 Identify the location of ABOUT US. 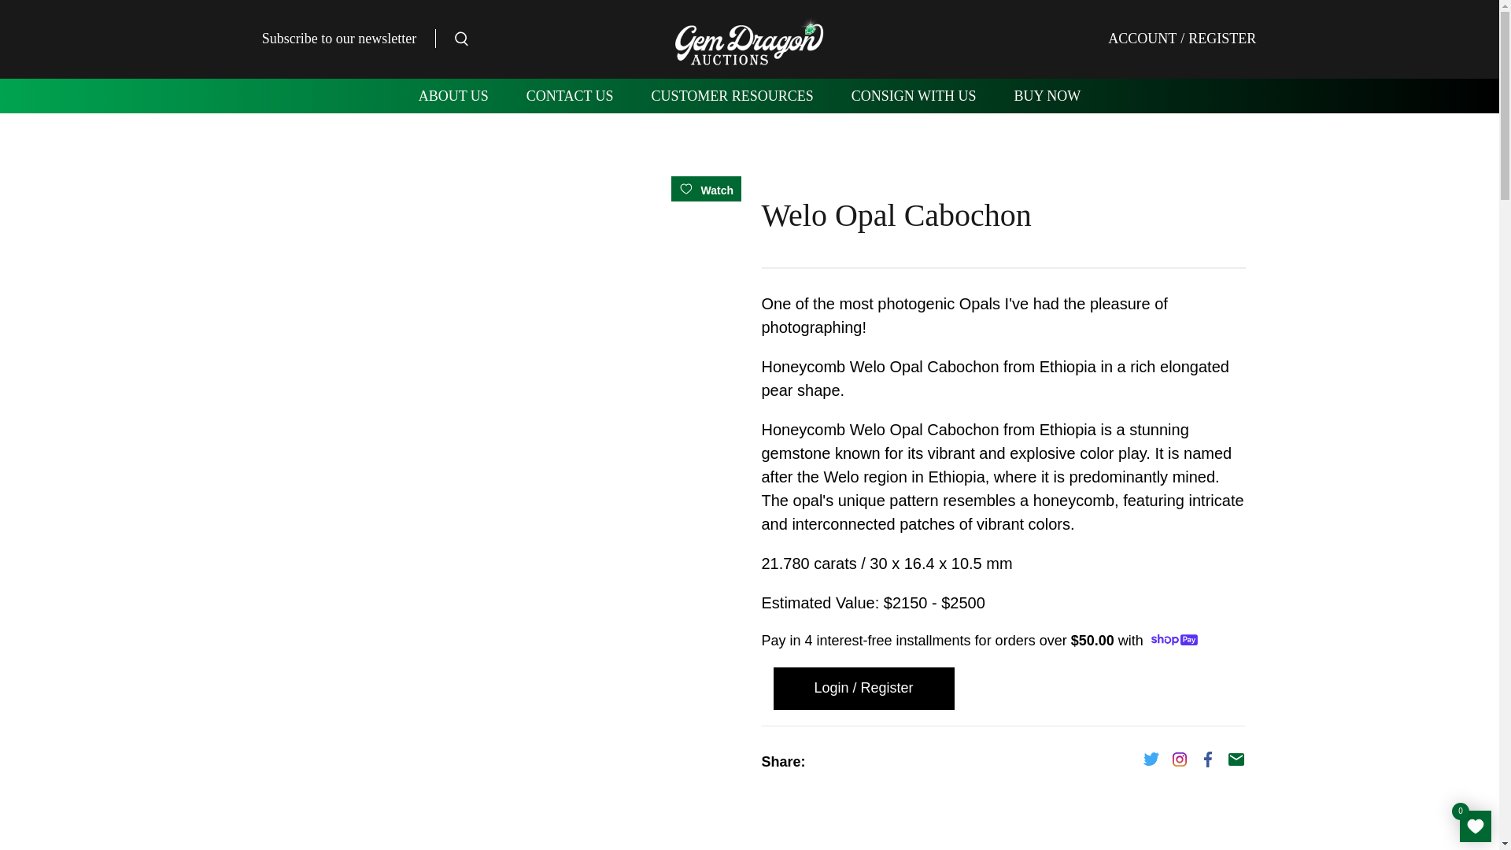
(453, 96).